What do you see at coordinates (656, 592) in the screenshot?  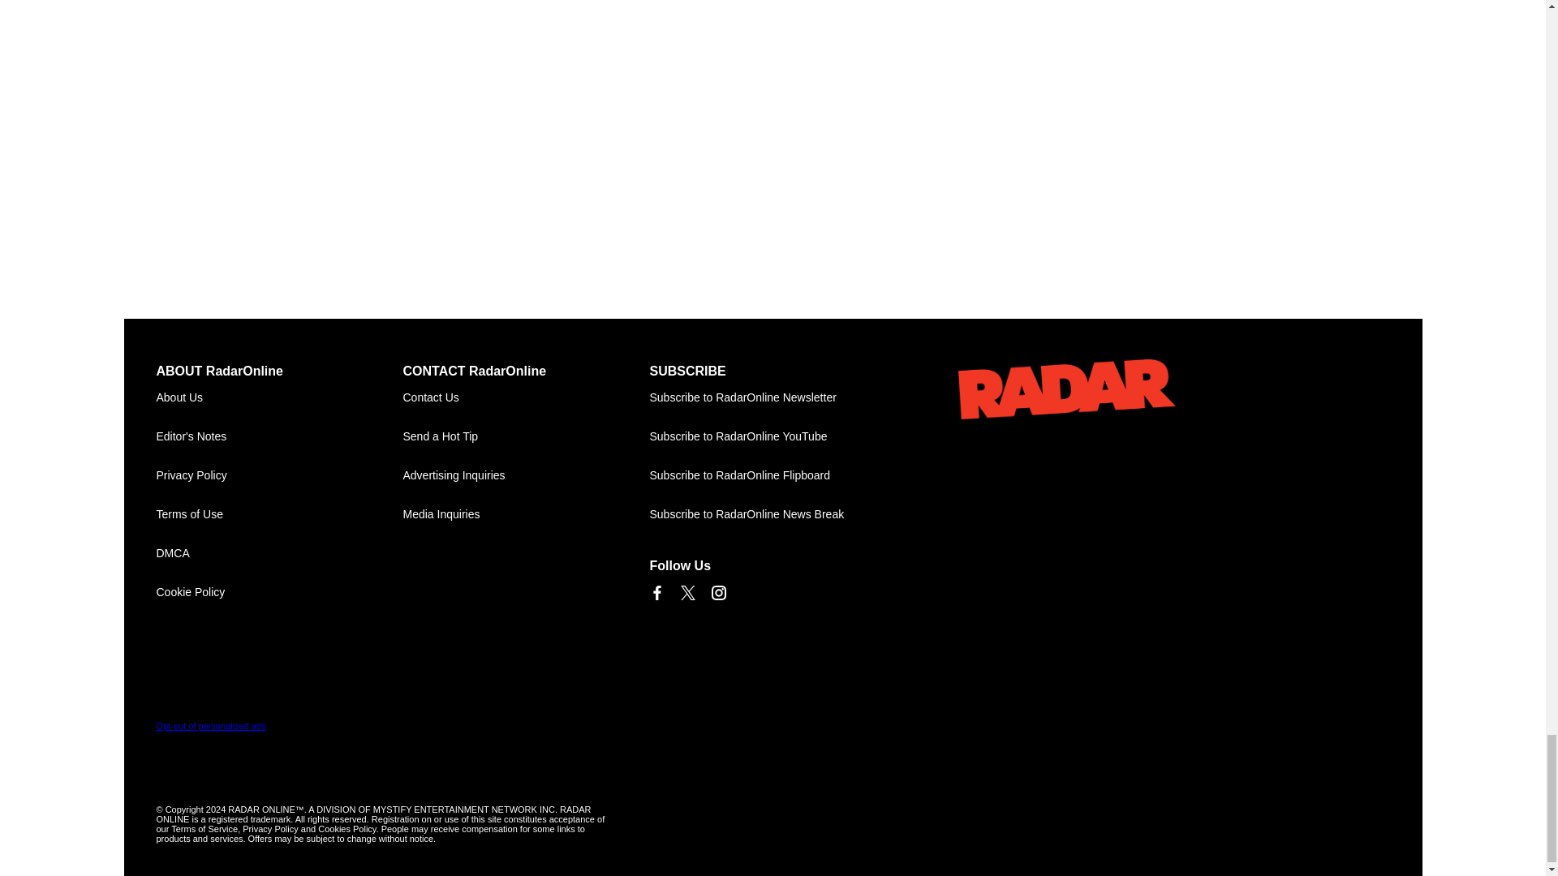 I see `Link to Facebook` at bounding box center [656, 592].